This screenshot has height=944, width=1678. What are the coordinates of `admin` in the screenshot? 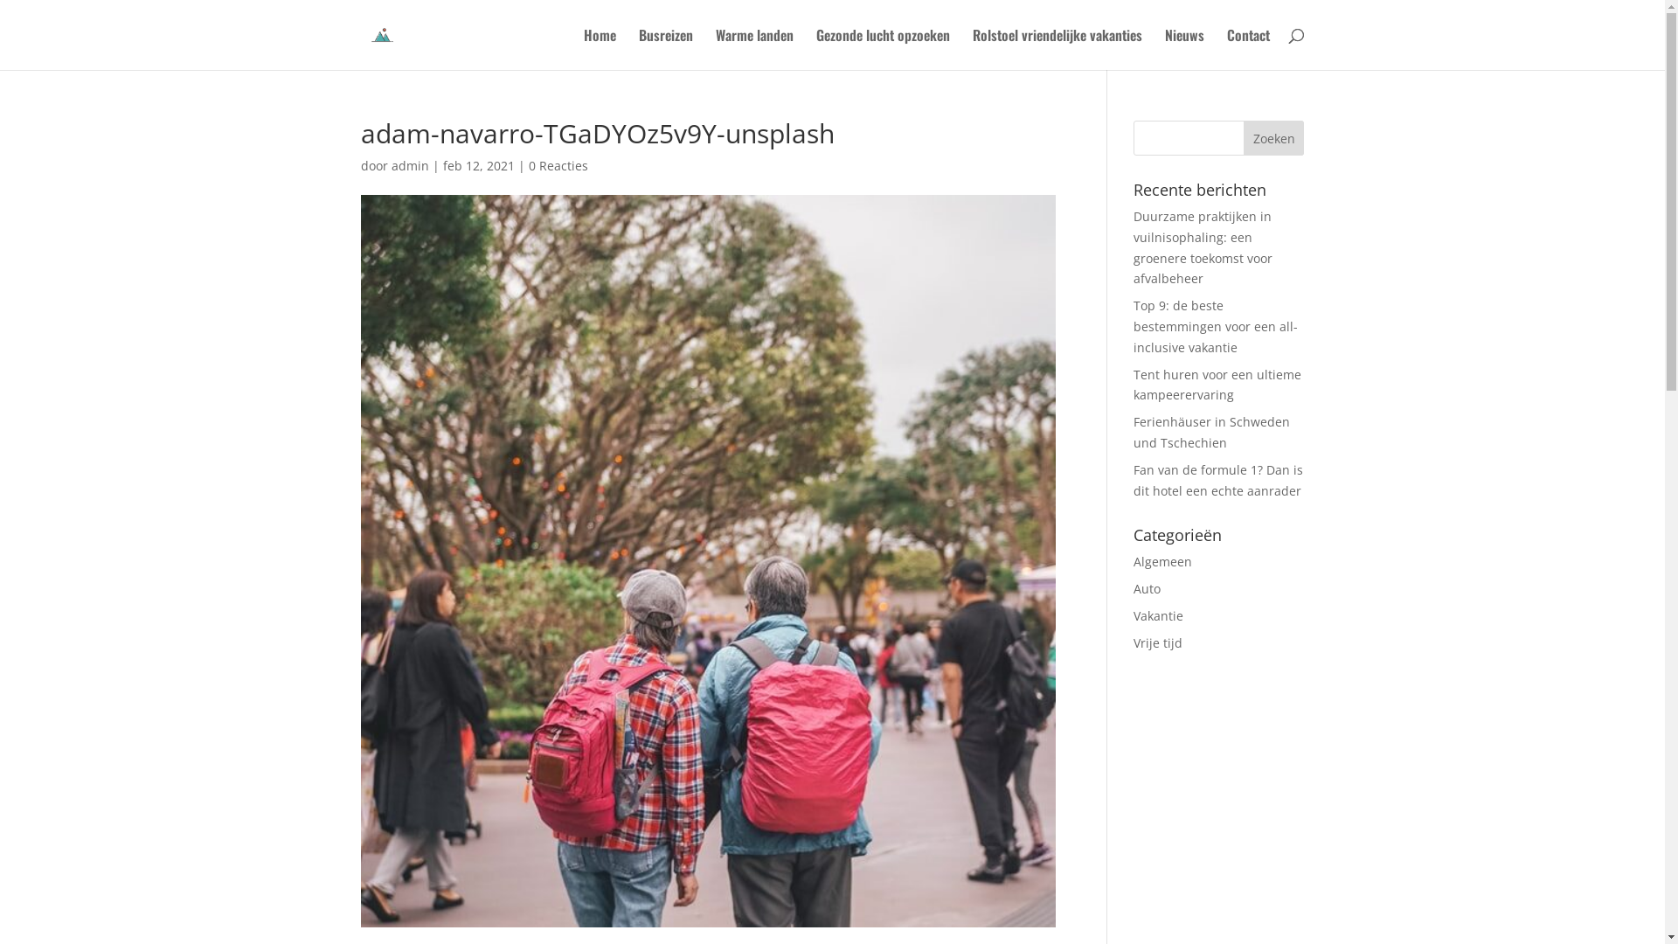 It's located at (411, 166).